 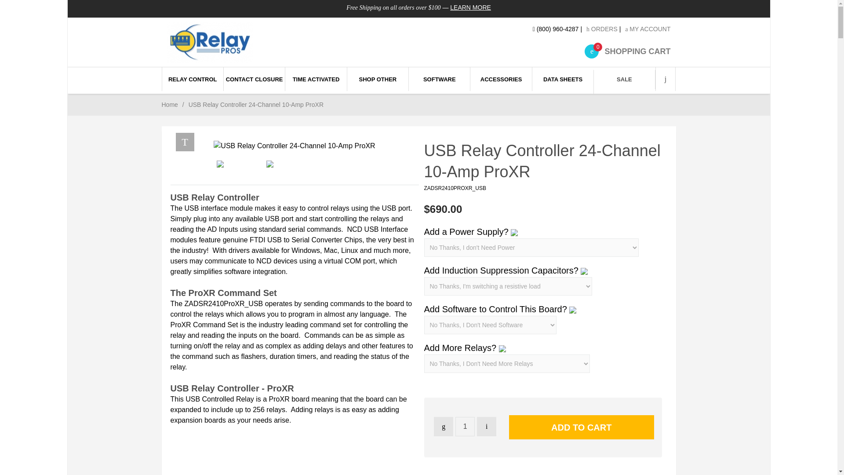 I want to click on Add to Cart, so click(x=627, y=51).